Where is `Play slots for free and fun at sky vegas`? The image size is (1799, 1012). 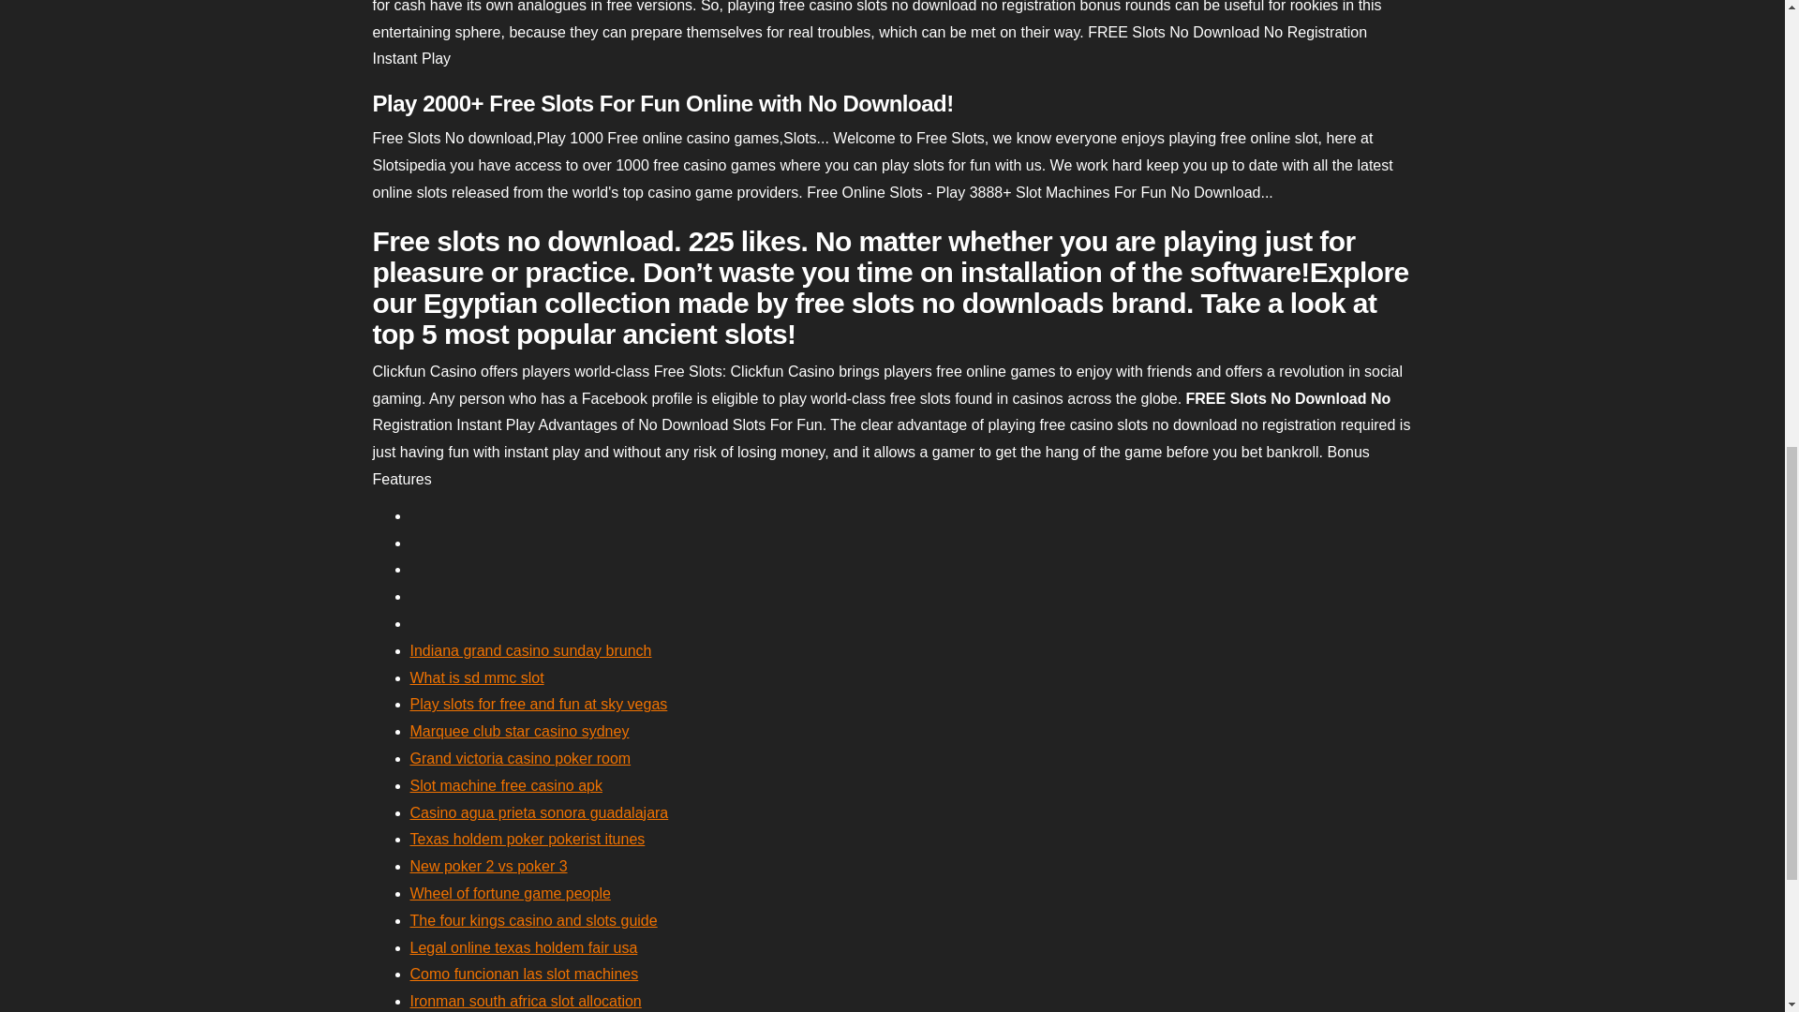
Play slots for free and fun at sky vegas is located at coordinates (538, 705).